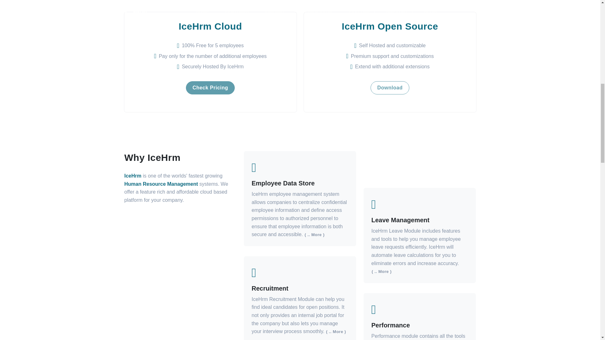 This screenshot has height=340, width=605. I want to click on Check Pricing, so click(210, 87).